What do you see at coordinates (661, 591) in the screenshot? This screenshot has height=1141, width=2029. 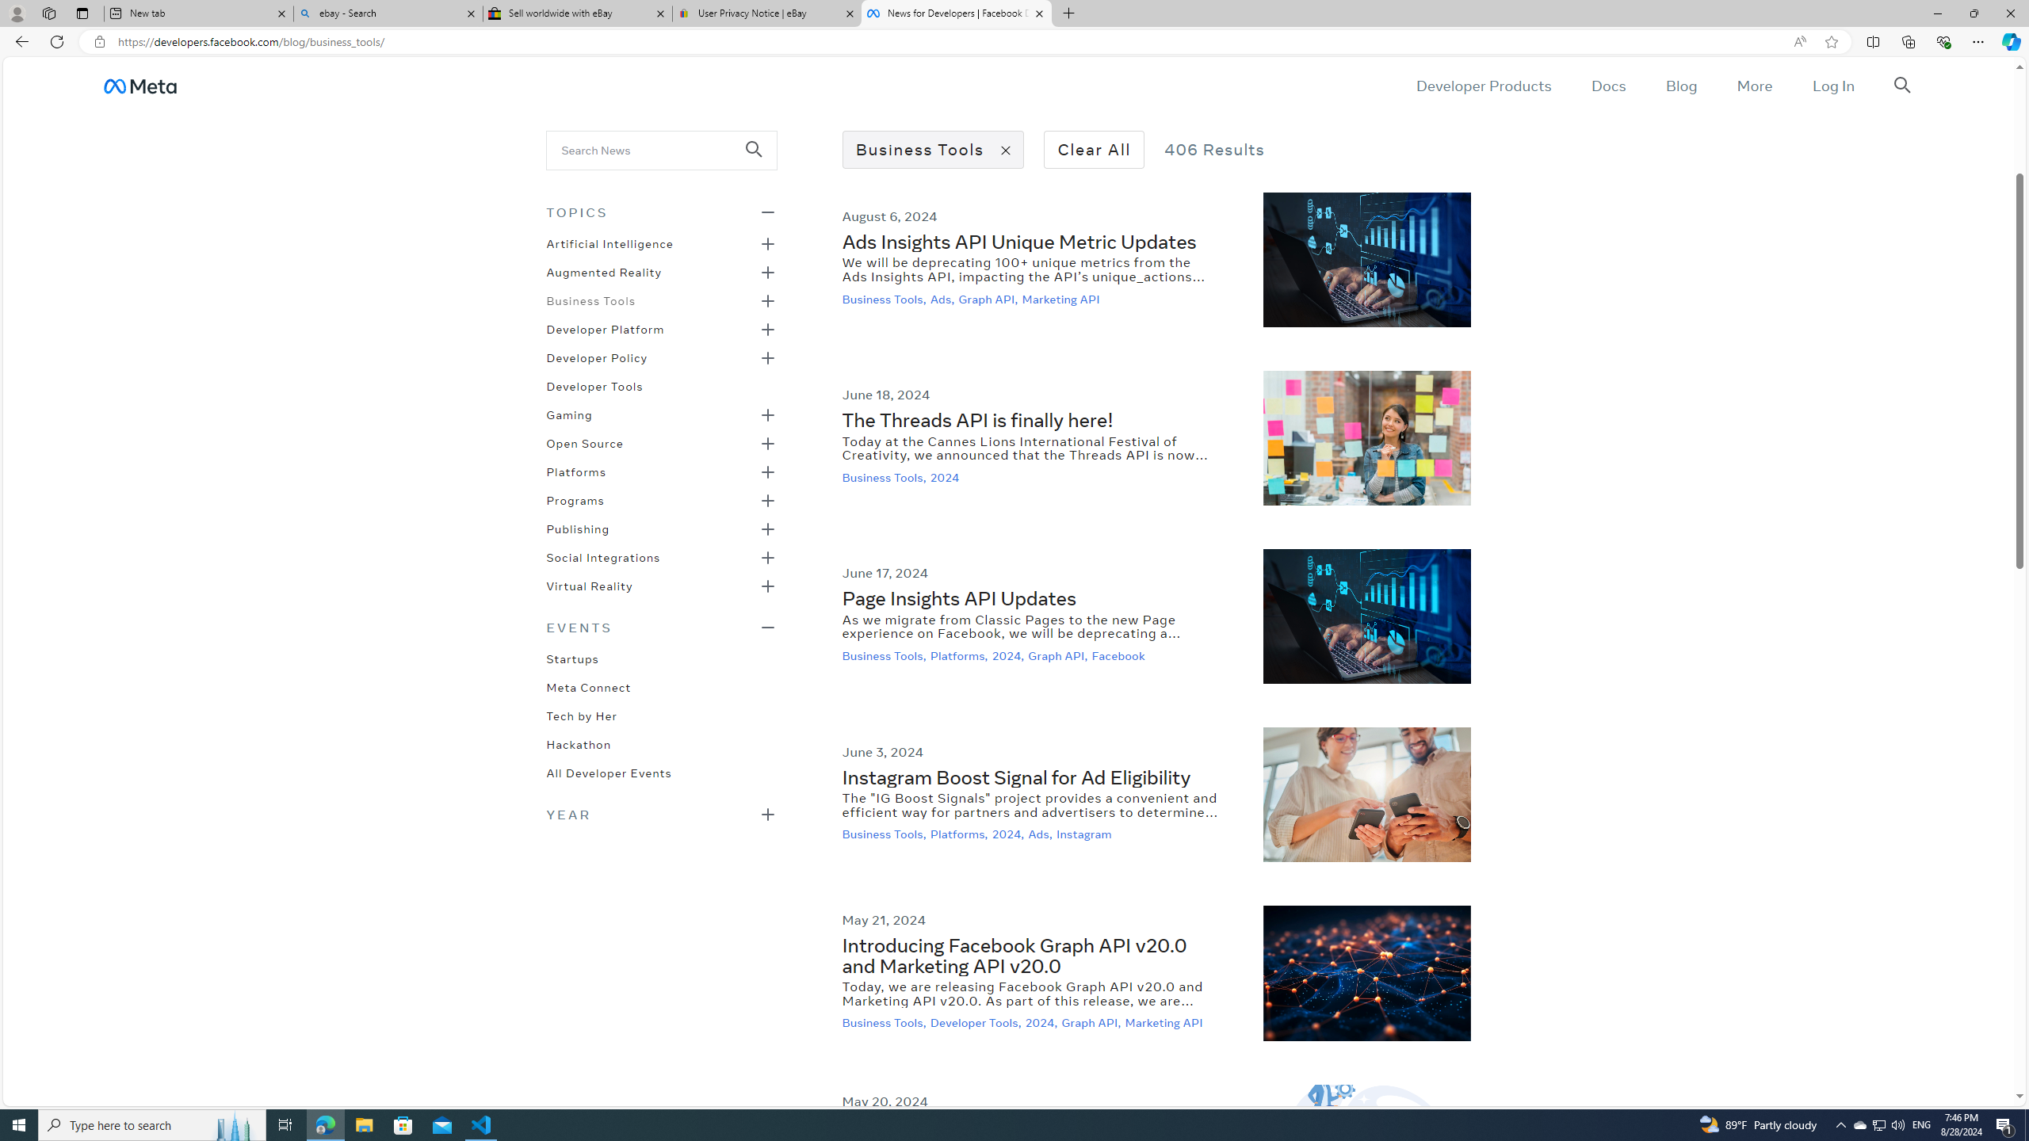 I see `Class: _98ex _98ez` at bounding box center [661, 591].